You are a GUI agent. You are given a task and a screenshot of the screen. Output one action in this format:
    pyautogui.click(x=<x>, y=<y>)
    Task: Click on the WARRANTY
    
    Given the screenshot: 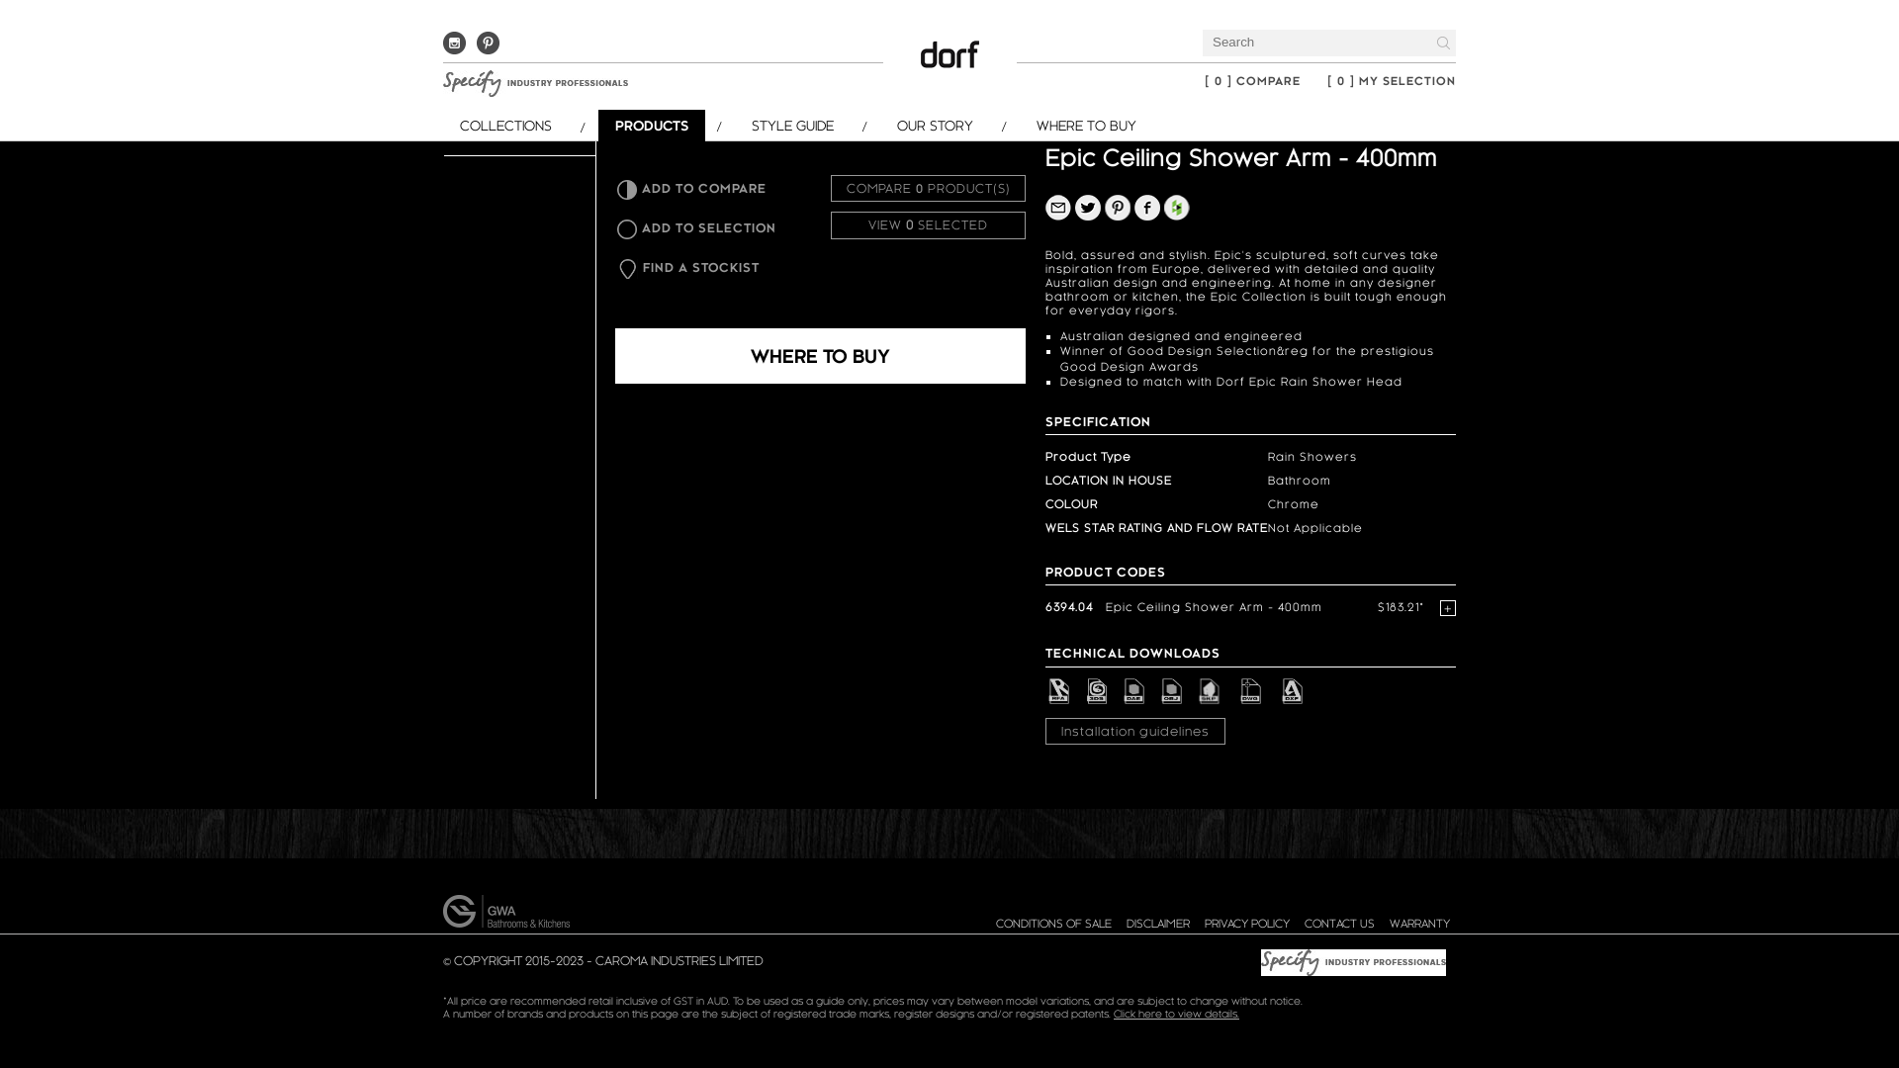 What is the action you would take?
    pyautogui.click(x=1420, y=924)
    